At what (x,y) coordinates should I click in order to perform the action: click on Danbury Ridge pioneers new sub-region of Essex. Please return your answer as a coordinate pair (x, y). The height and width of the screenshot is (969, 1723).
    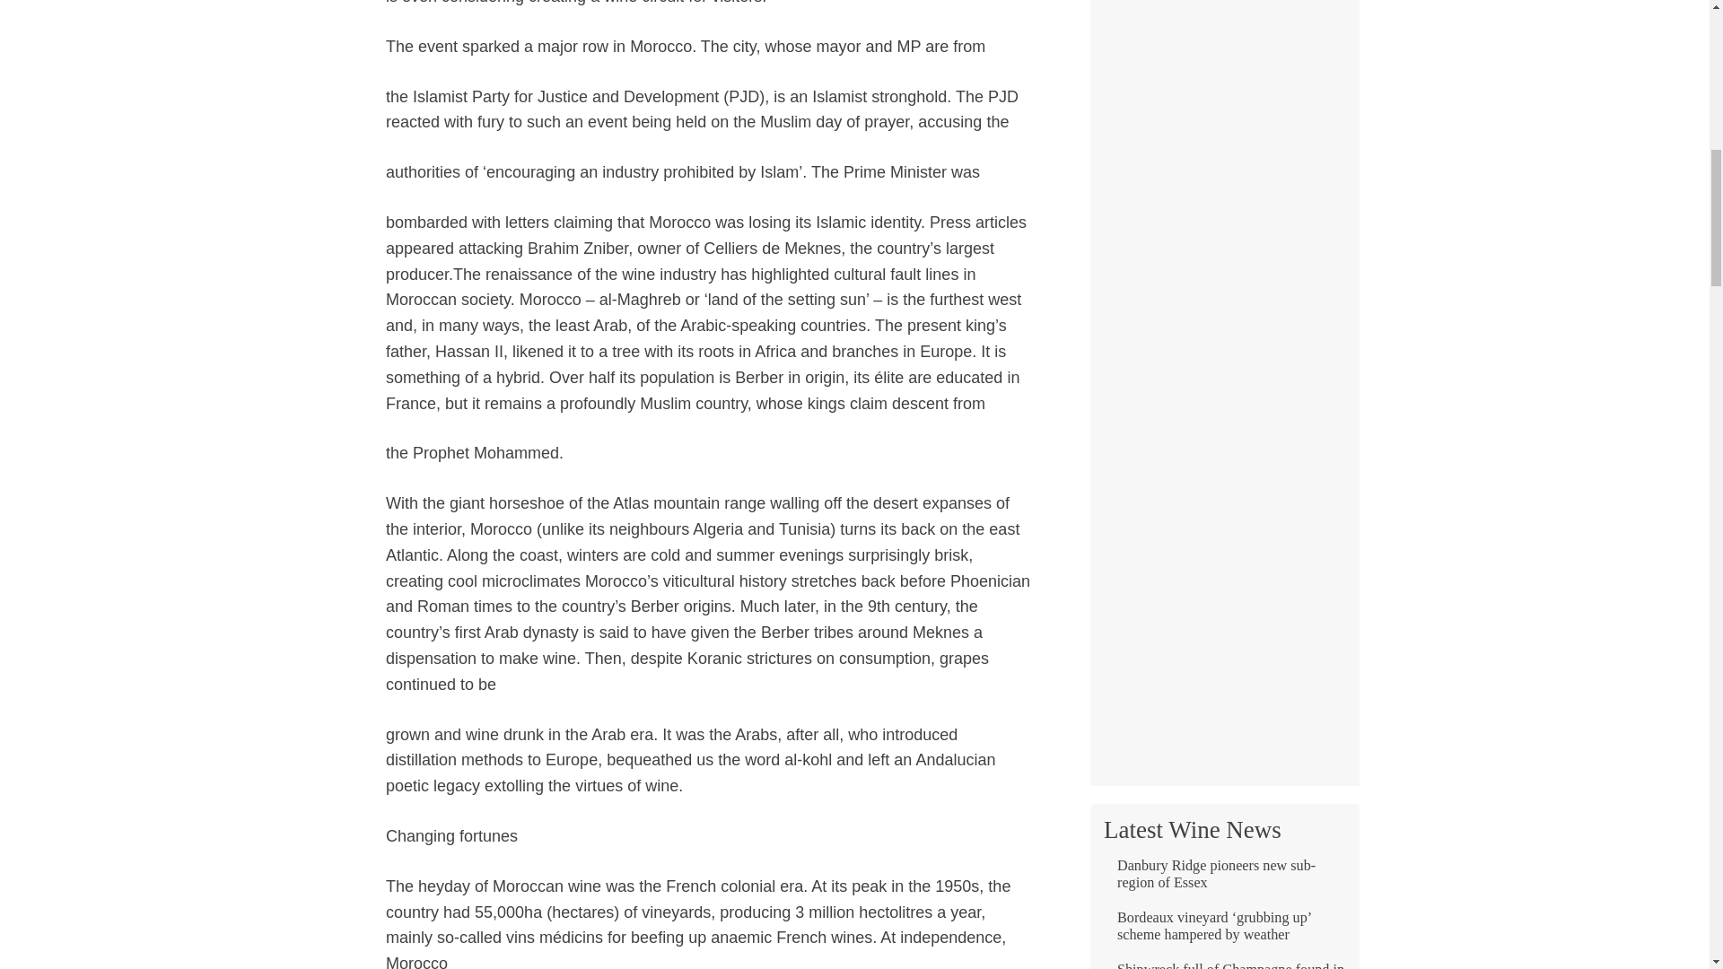
    Looking at the image, I should click on (1224, 881).